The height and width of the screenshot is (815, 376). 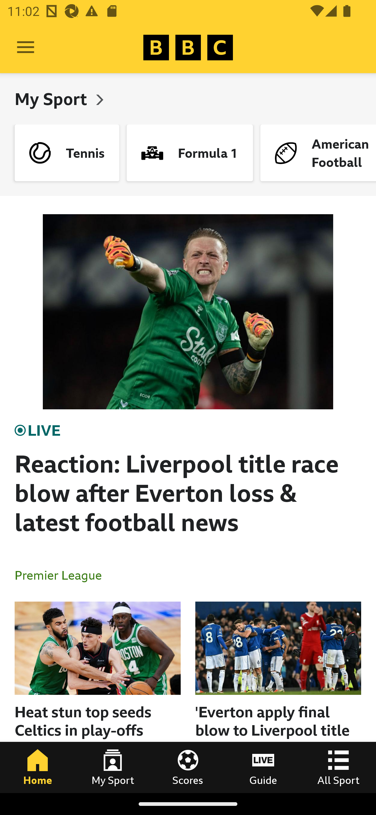 What do you see at coordinates (62, 575) in the screenshot?
I see `Premier League In the section Premier League` at bounding box center [62, 575].